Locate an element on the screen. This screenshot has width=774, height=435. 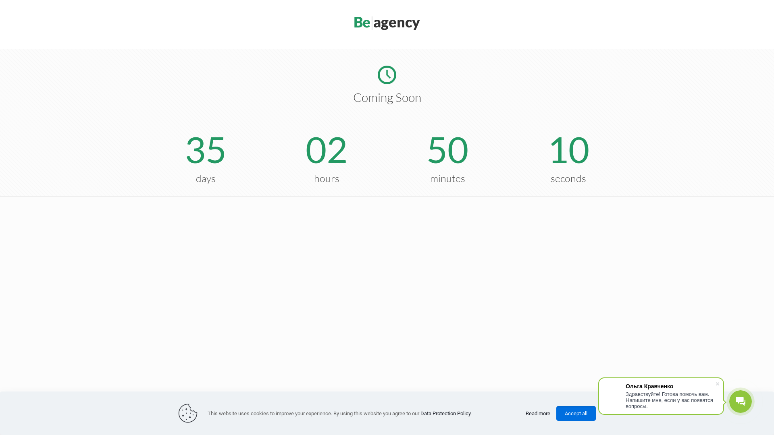
Read more is located at coordinates (538, 413).